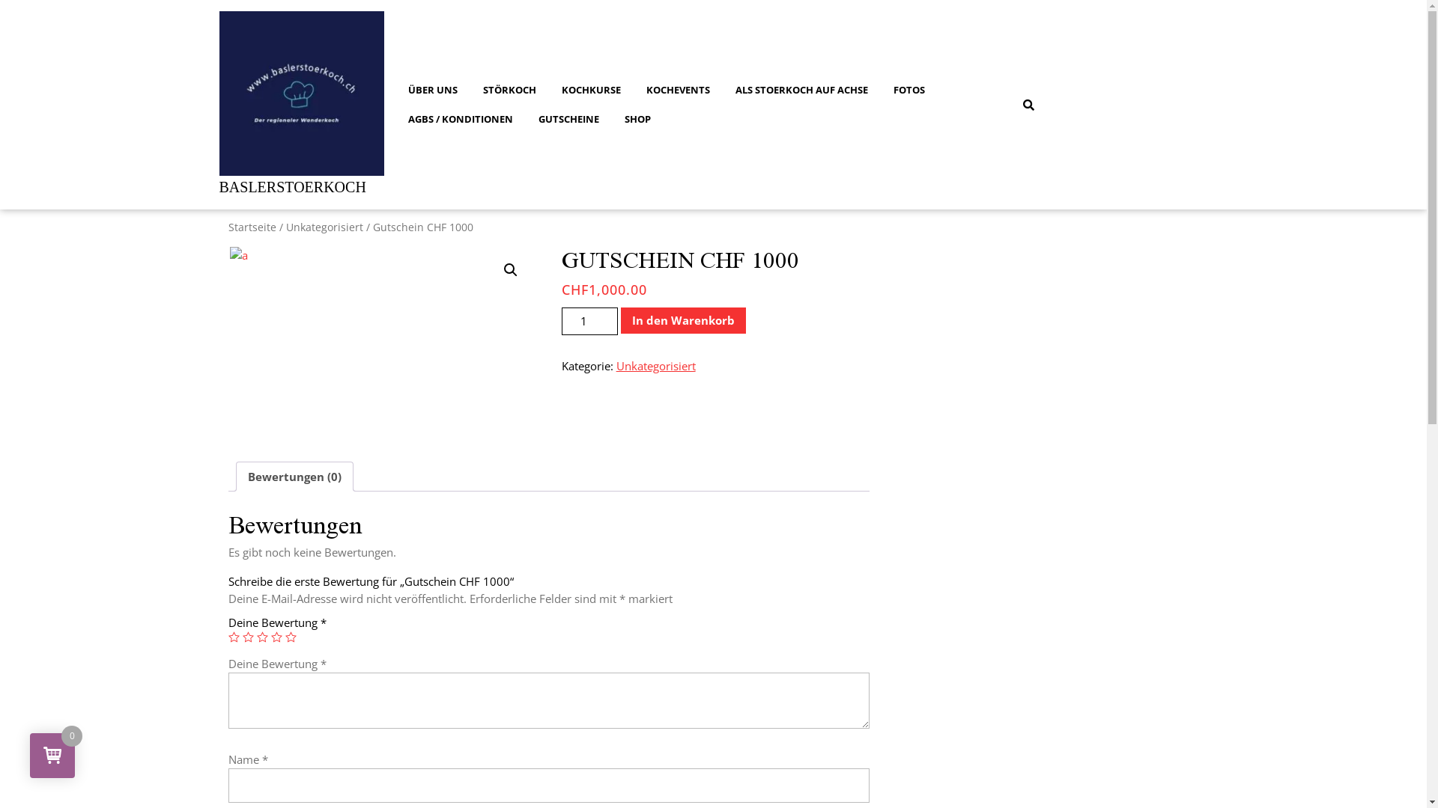  What do you see at coordinates (234, 637) in the screenshot?
I see `1` at bounding box center [234, 637].